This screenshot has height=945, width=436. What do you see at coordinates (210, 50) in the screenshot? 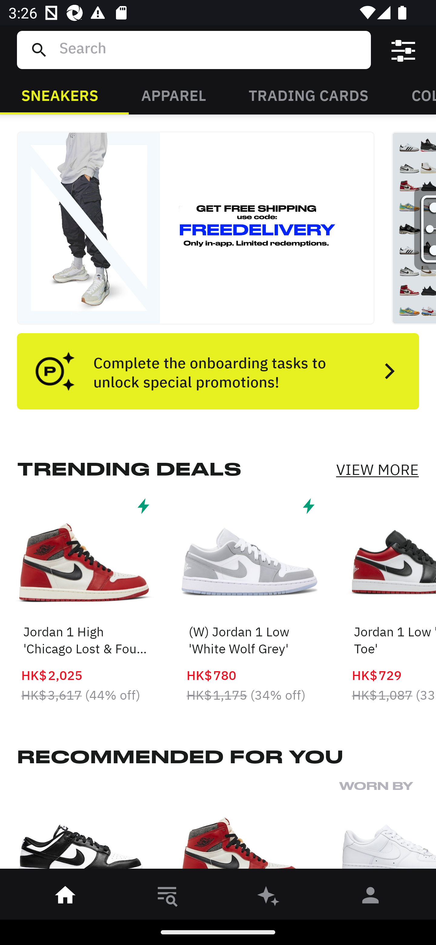
I see `Search` at bounding box center [210, 50].